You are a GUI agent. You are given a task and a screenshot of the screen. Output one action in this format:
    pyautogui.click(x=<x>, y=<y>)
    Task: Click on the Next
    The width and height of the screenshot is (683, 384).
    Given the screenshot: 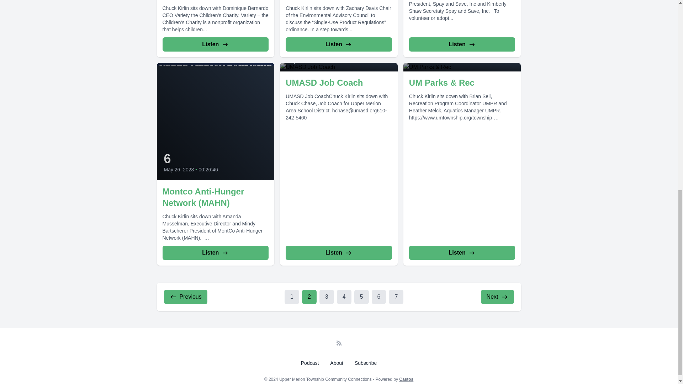 What is the action you would take?
    pyautogui.click(x=497, y=297)
    